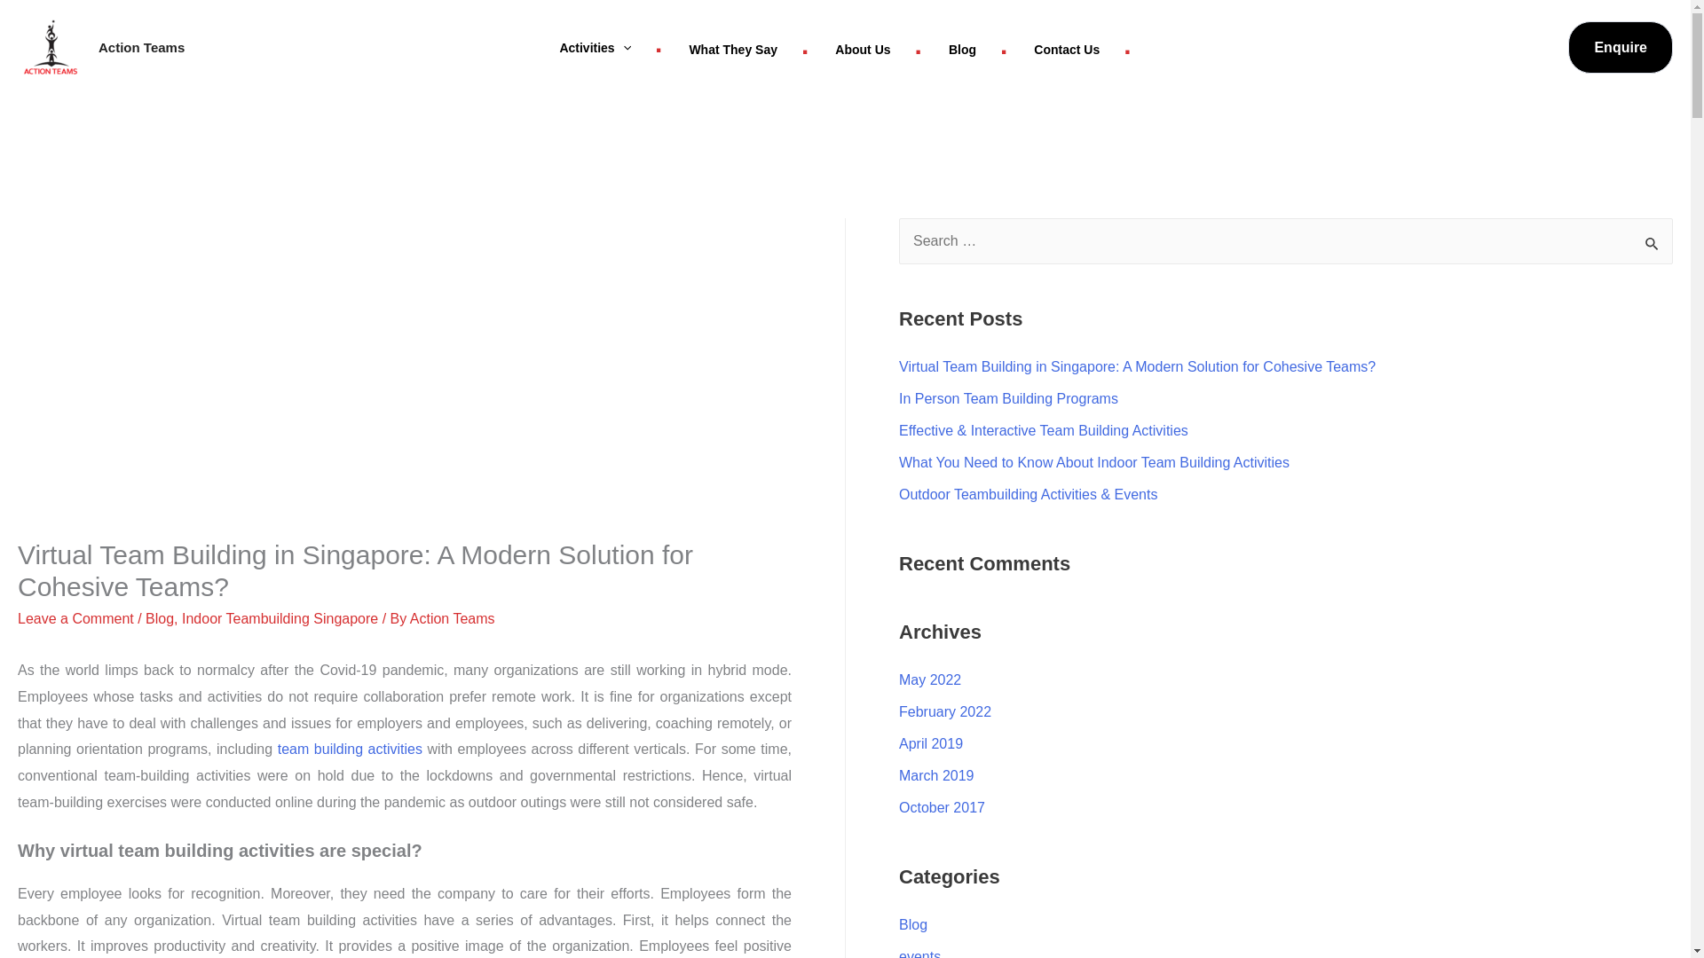  What do you see at coordinates (141, 46) in the screenshot?
I see `Action Teams` at bounding box center [141, 46].